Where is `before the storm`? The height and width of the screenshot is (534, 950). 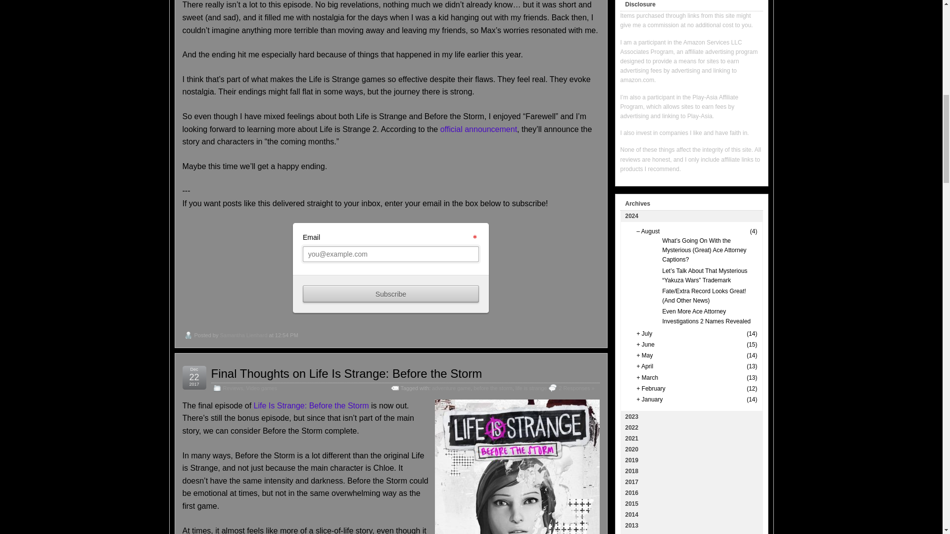
before the storm is located at coordinates (493, 388).